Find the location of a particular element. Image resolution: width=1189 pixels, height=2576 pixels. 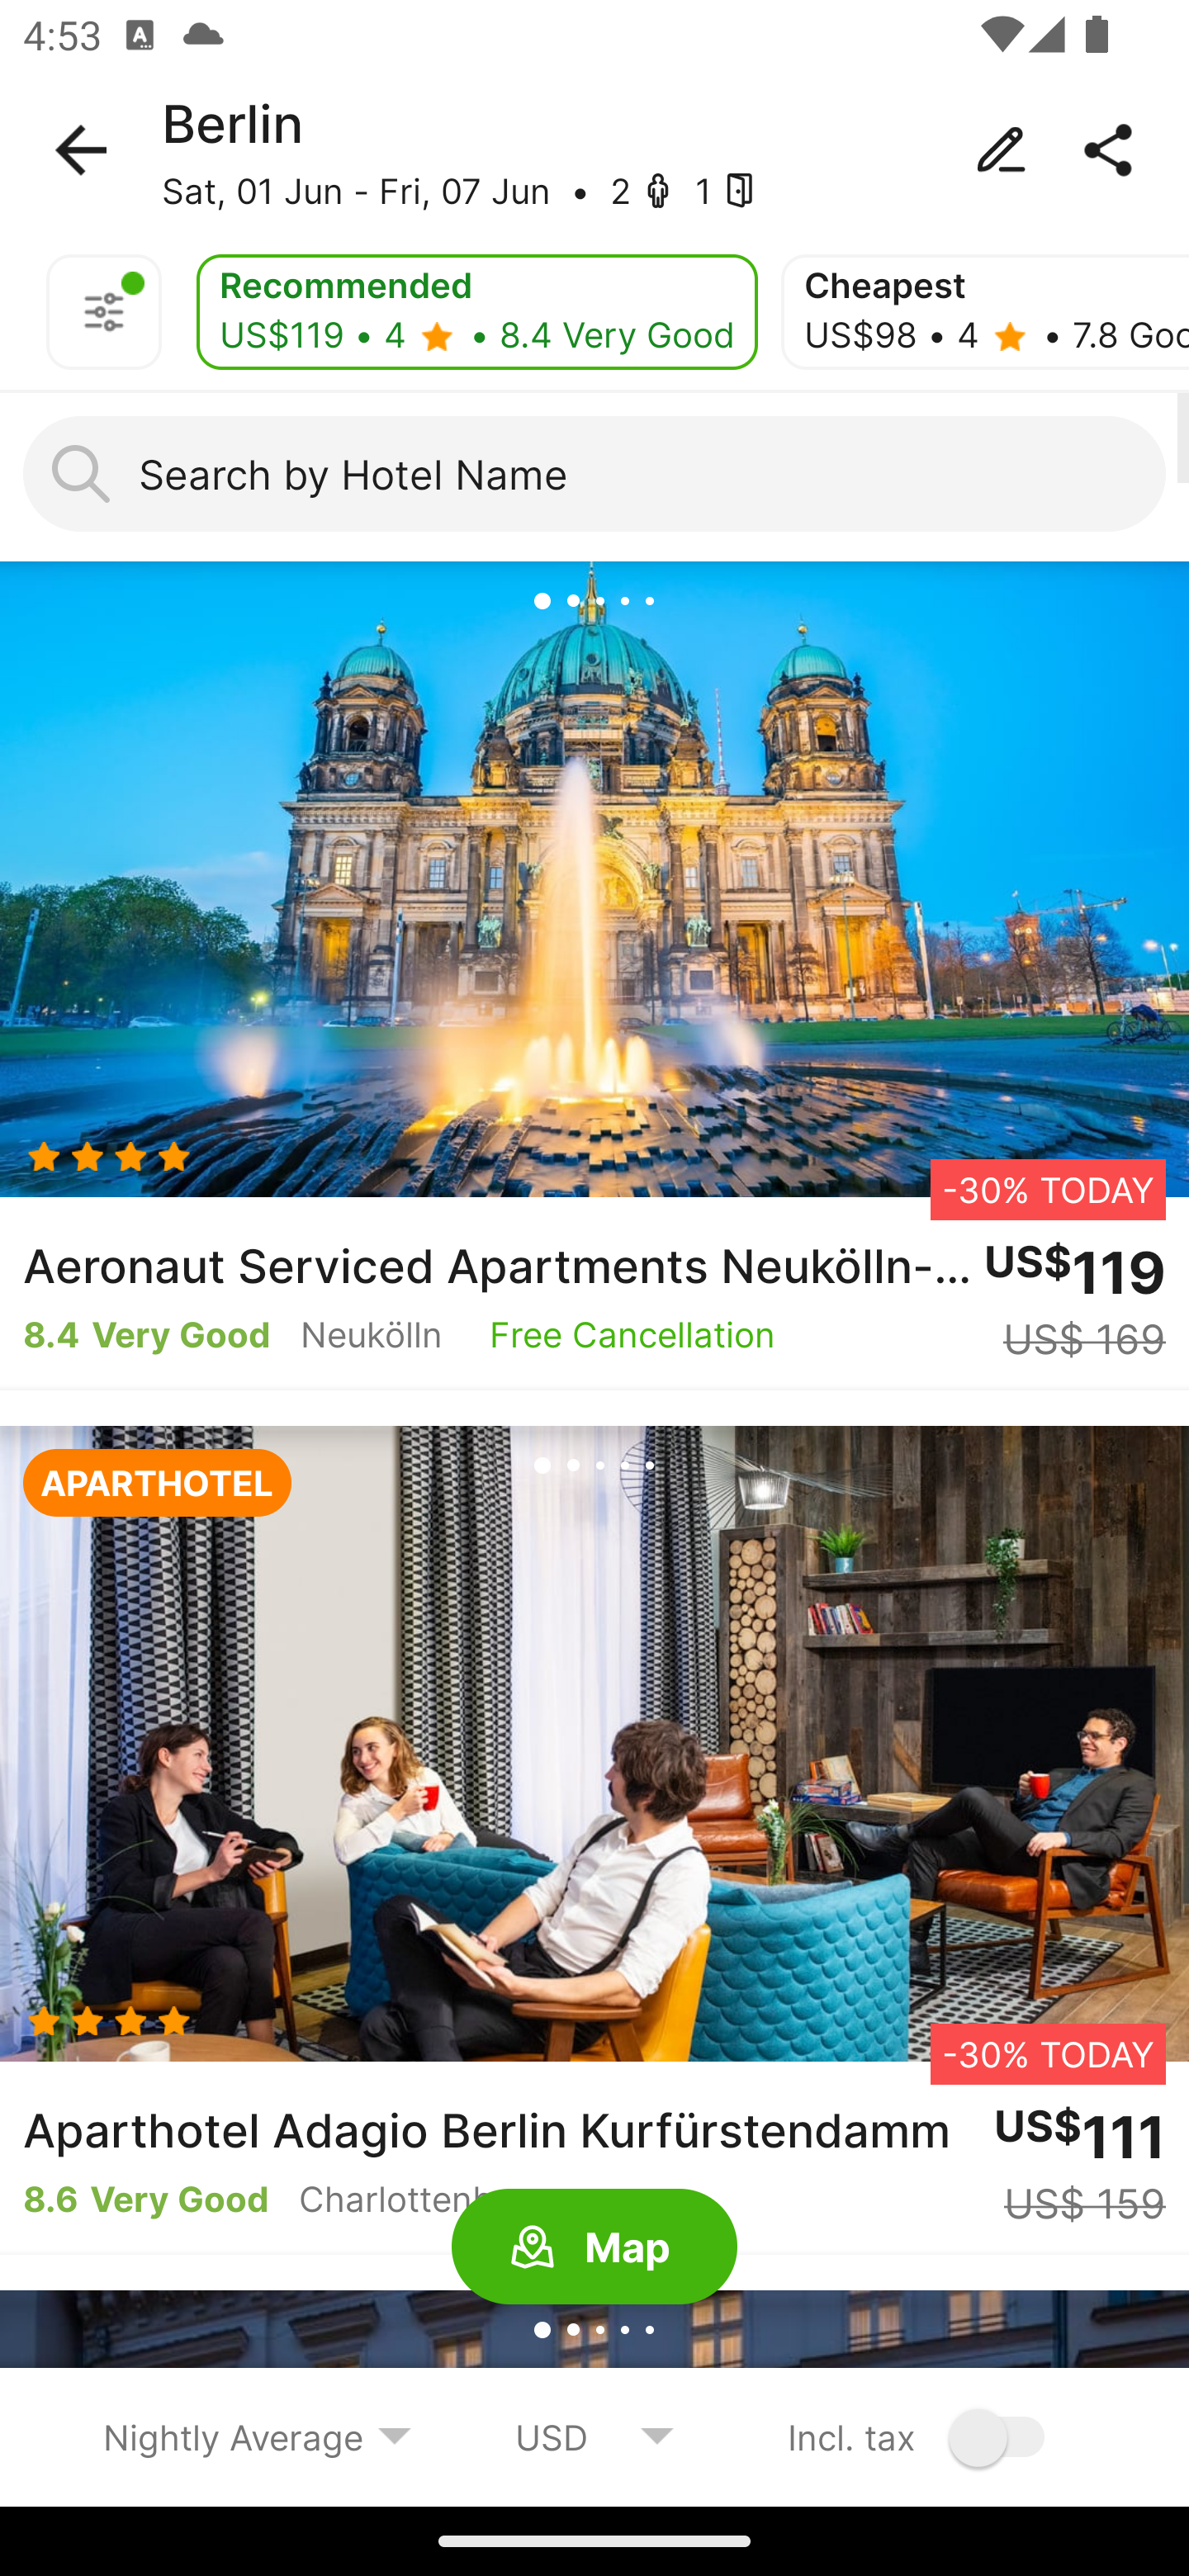

Map  is located at coordinates (594, 2247).